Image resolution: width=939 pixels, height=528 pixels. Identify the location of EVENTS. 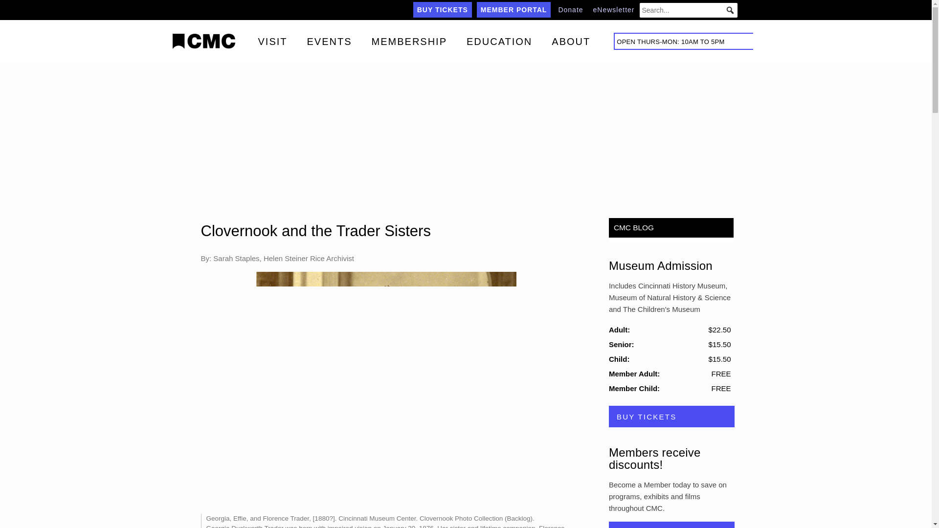
(330, 41).